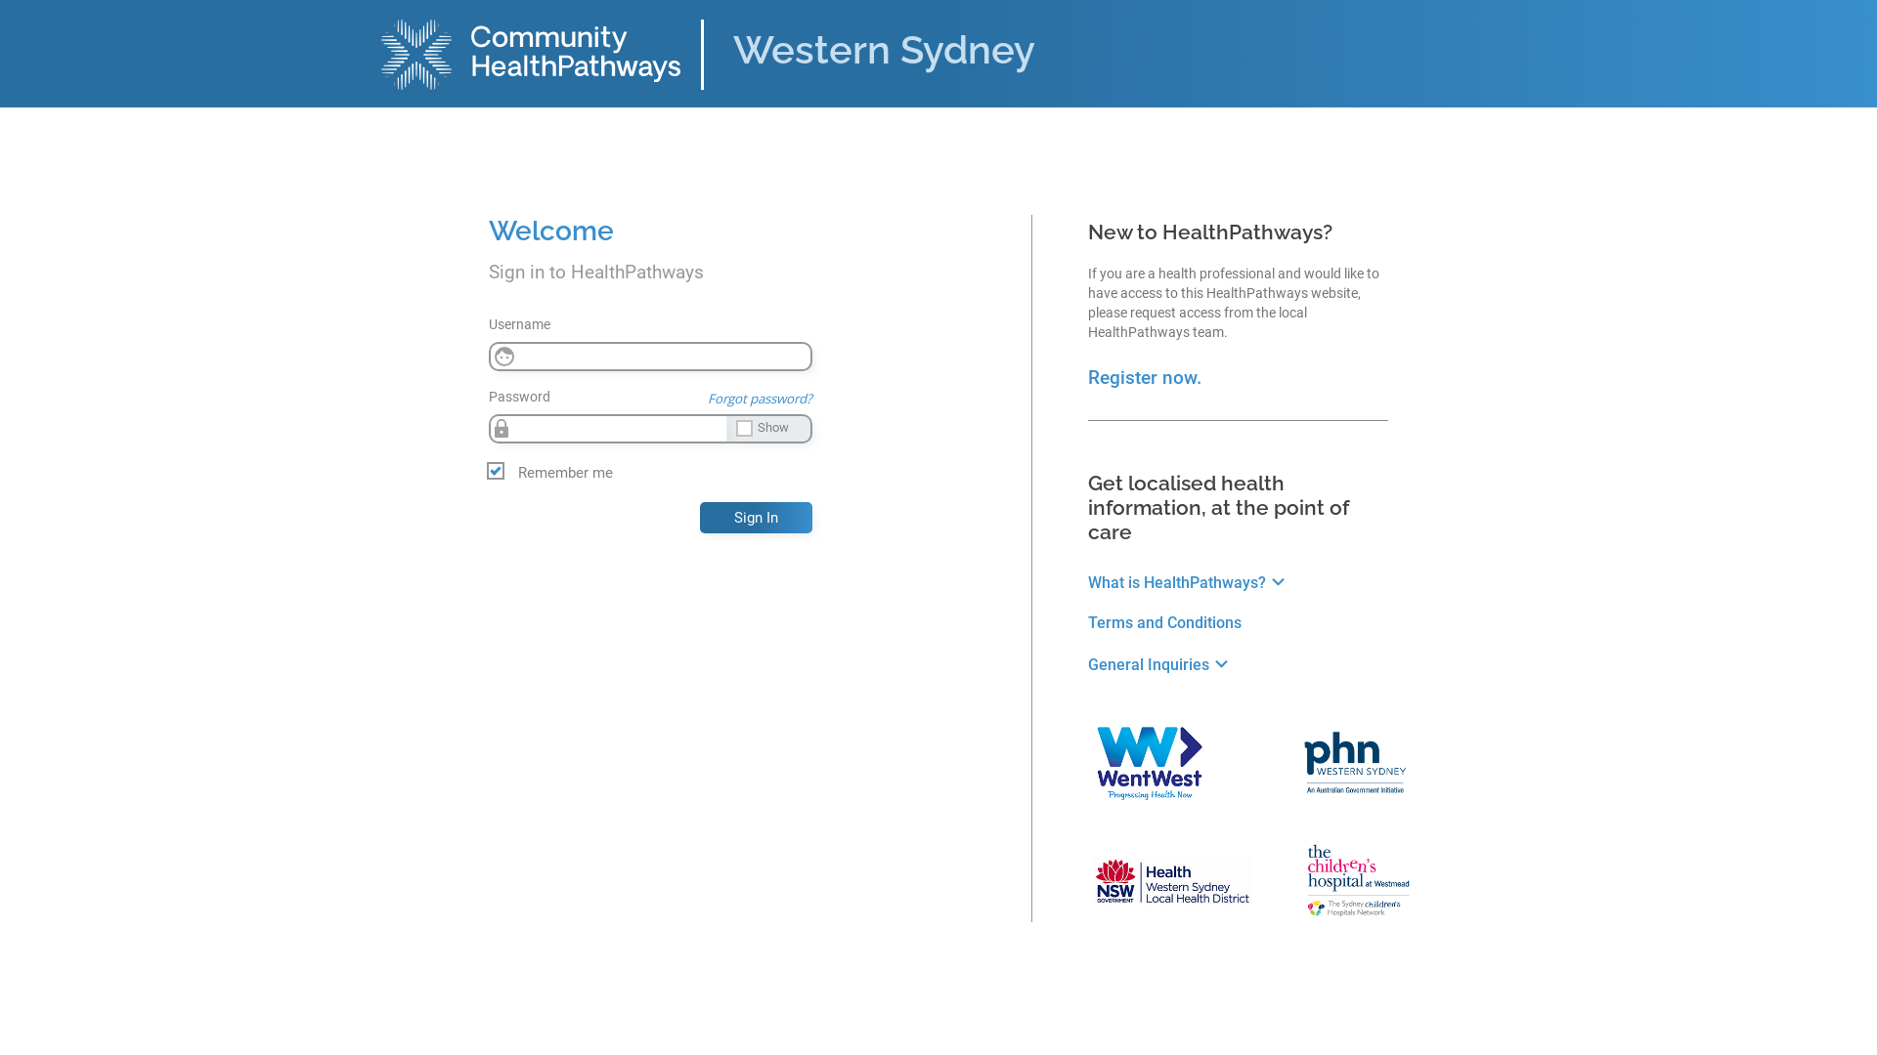 Image resolution: width=1877 pixels, height=1055 pixels. I want to click on General Inquiriesexpand_more, so click(1161, 664).